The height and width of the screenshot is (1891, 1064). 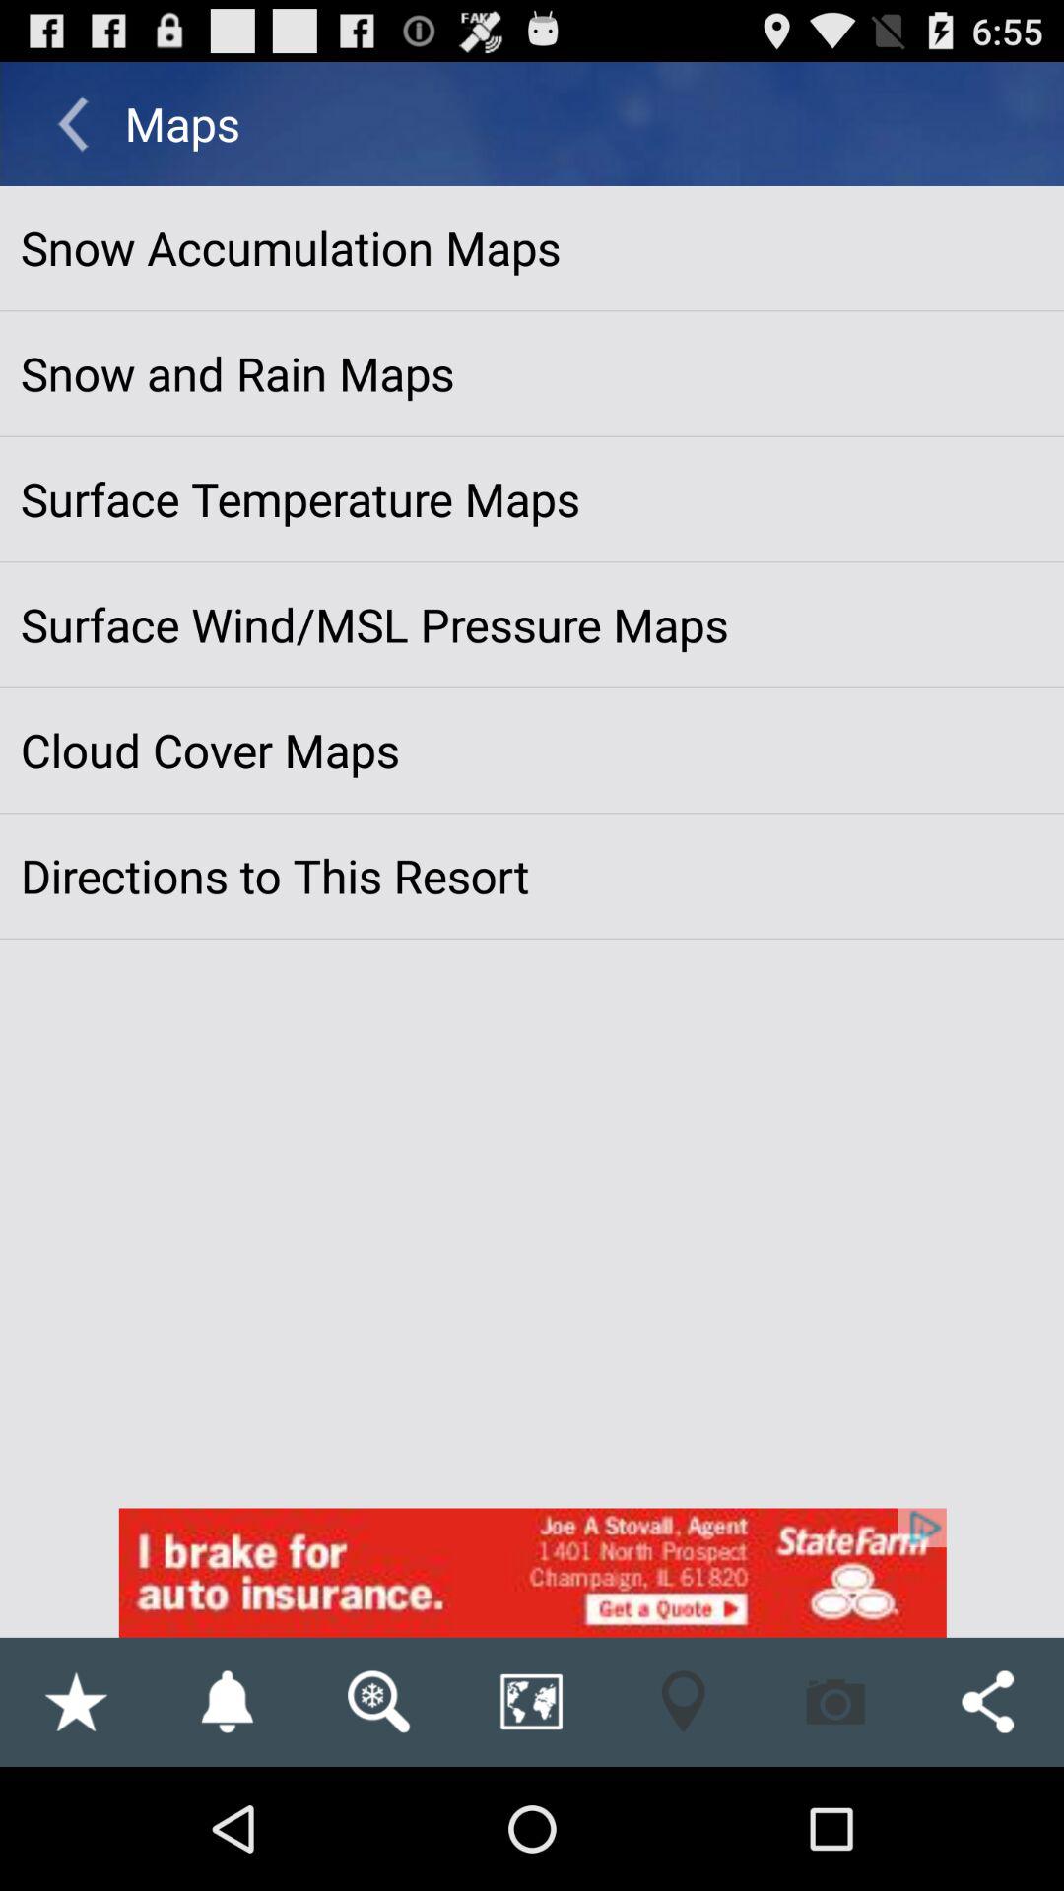 What do you see at coordinates (73, 124) in the screenshot?
I see `click on the arrow above the top left of the page` at bounding box center [73, 124].